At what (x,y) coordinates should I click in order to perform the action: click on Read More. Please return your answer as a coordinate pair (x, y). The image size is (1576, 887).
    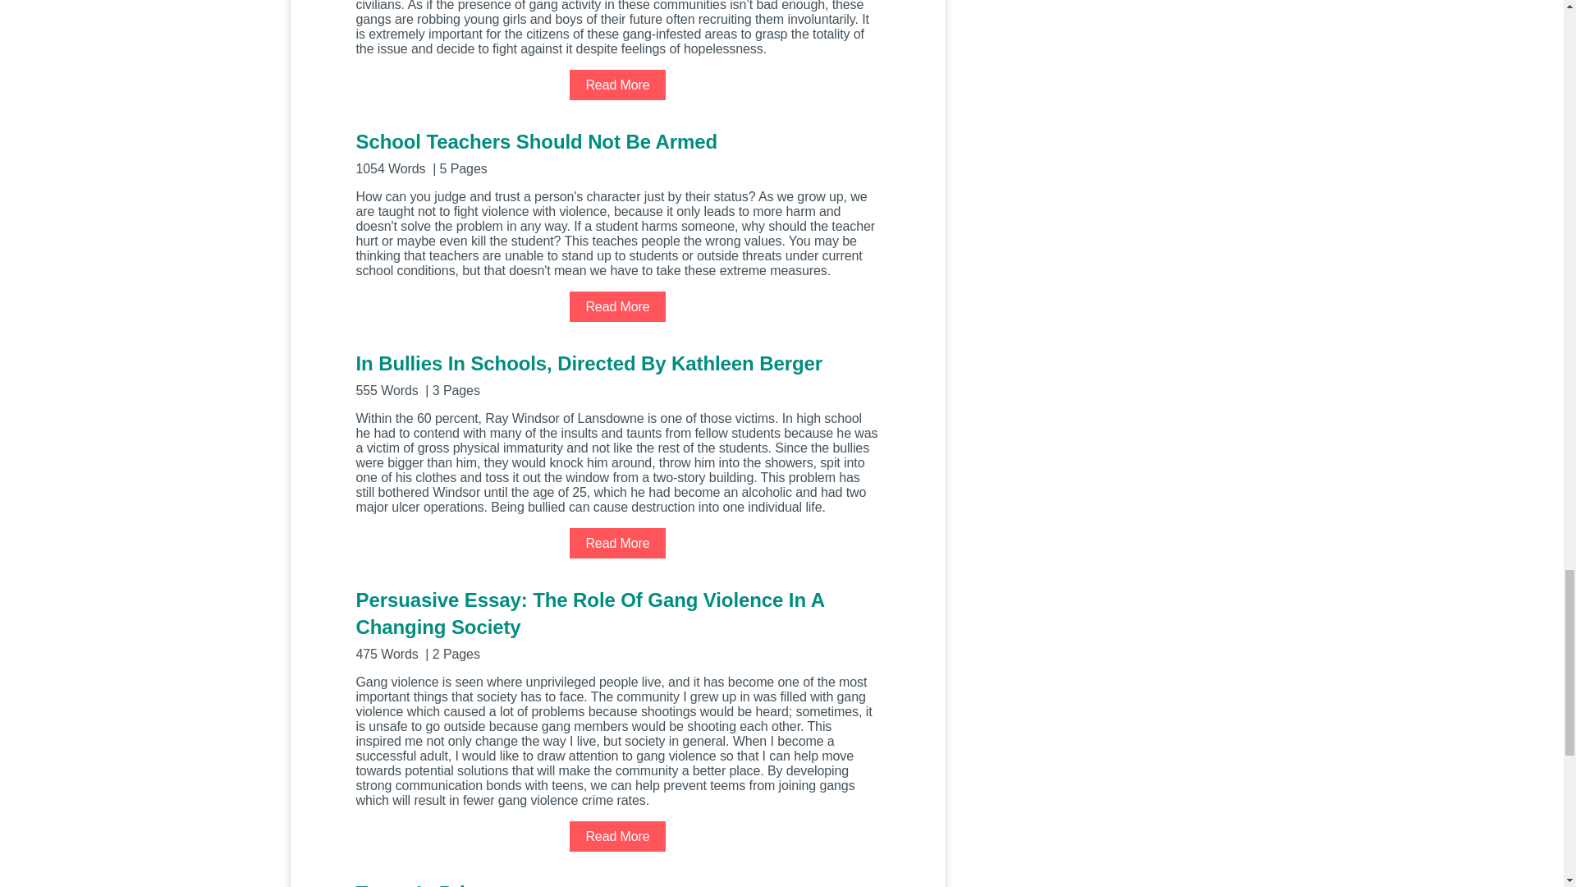
    Looking at the image, I should click on (617, 543).